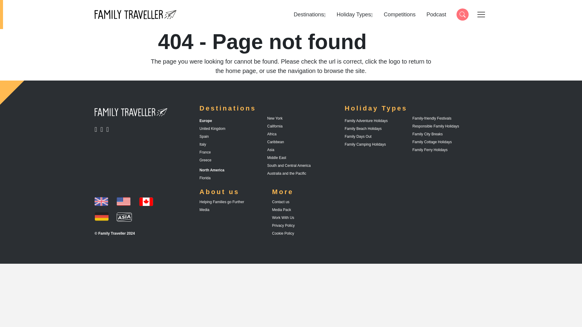  I want to click on Visit Family Traveller UK, so click(103, 130).